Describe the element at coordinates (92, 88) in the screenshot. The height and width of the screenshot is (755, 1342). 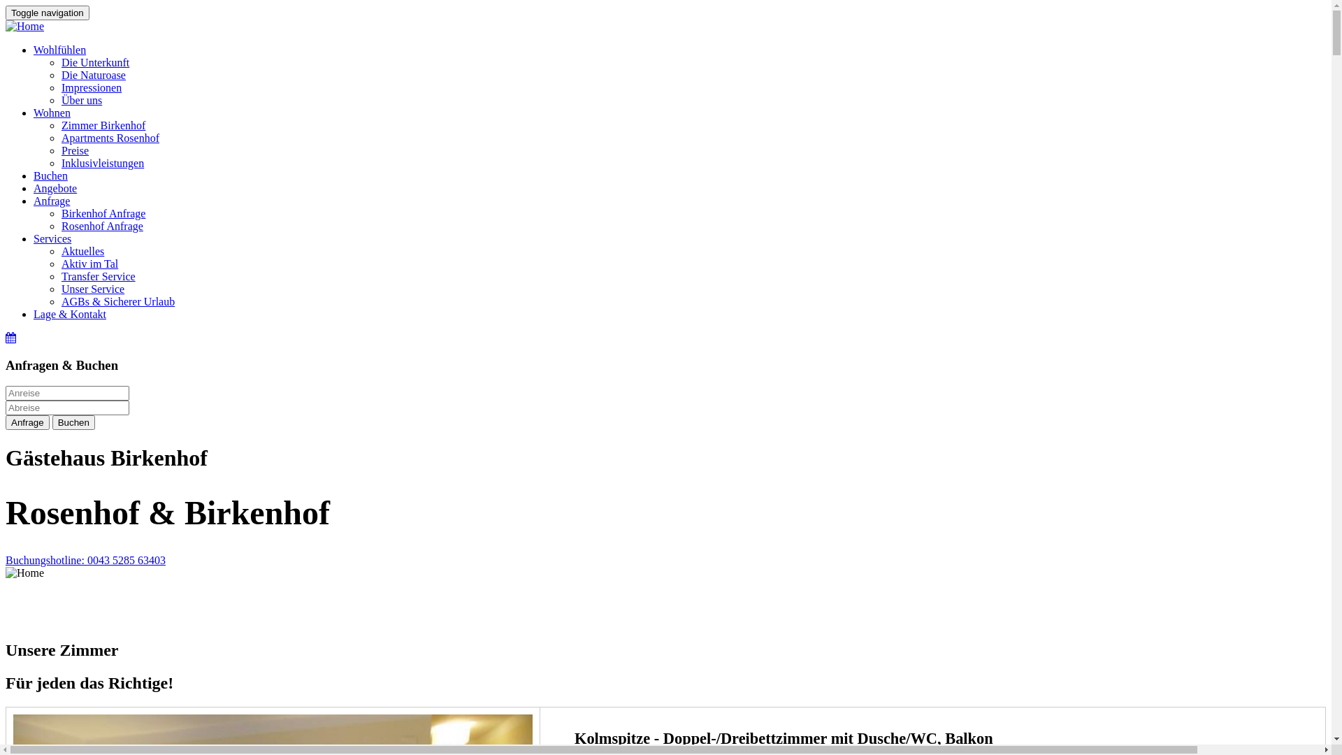
I see `Impressionen` at that location.